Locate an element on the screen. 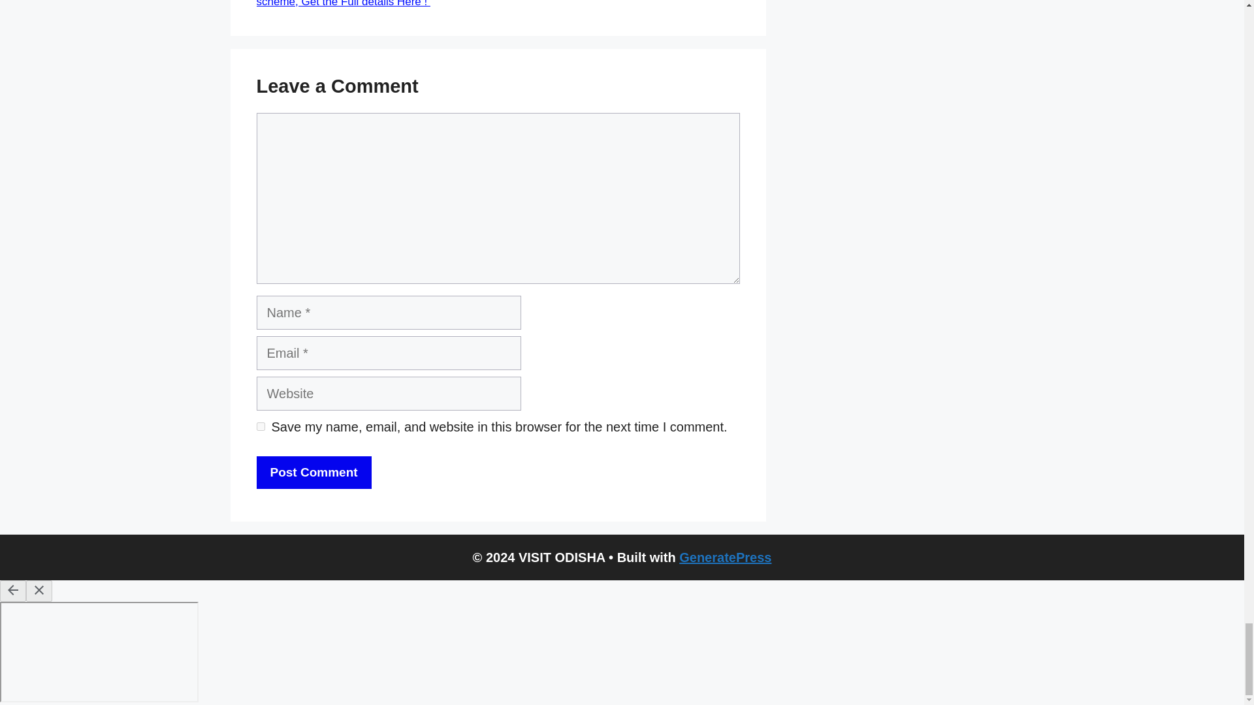 The image size is (1254, 705). yes is located at coordinates (260, 426).